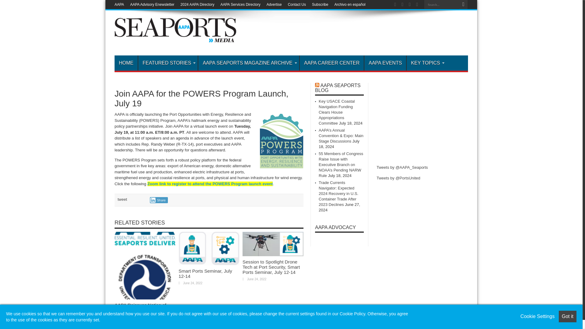 This screenshot has width=585, height=329. What do you see at coordinates (197, 5) in the screenshot?
I see `2024 AAPA Directory` at bounding box center [197, 5].